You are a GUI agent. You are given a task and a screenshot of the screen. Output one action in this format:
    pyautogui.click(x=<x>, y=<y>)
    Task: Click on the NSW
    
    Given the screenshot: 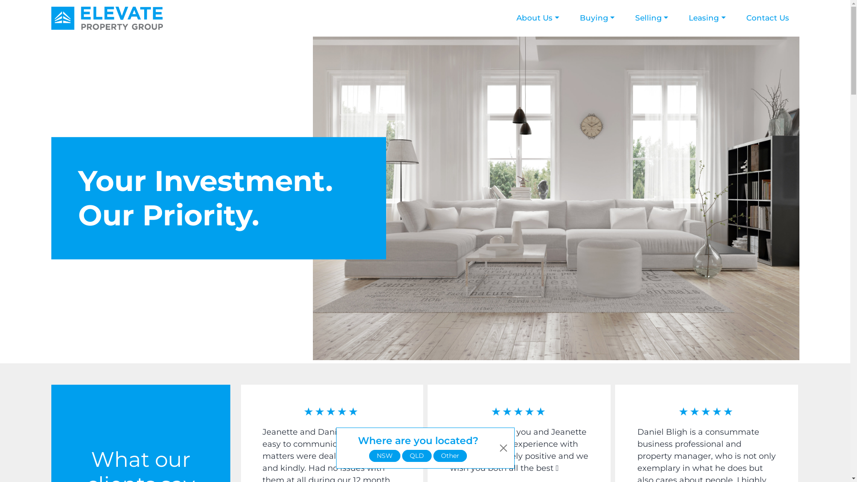 What is the action you would take?
    pyautogui.click(x=385, y=456)
    